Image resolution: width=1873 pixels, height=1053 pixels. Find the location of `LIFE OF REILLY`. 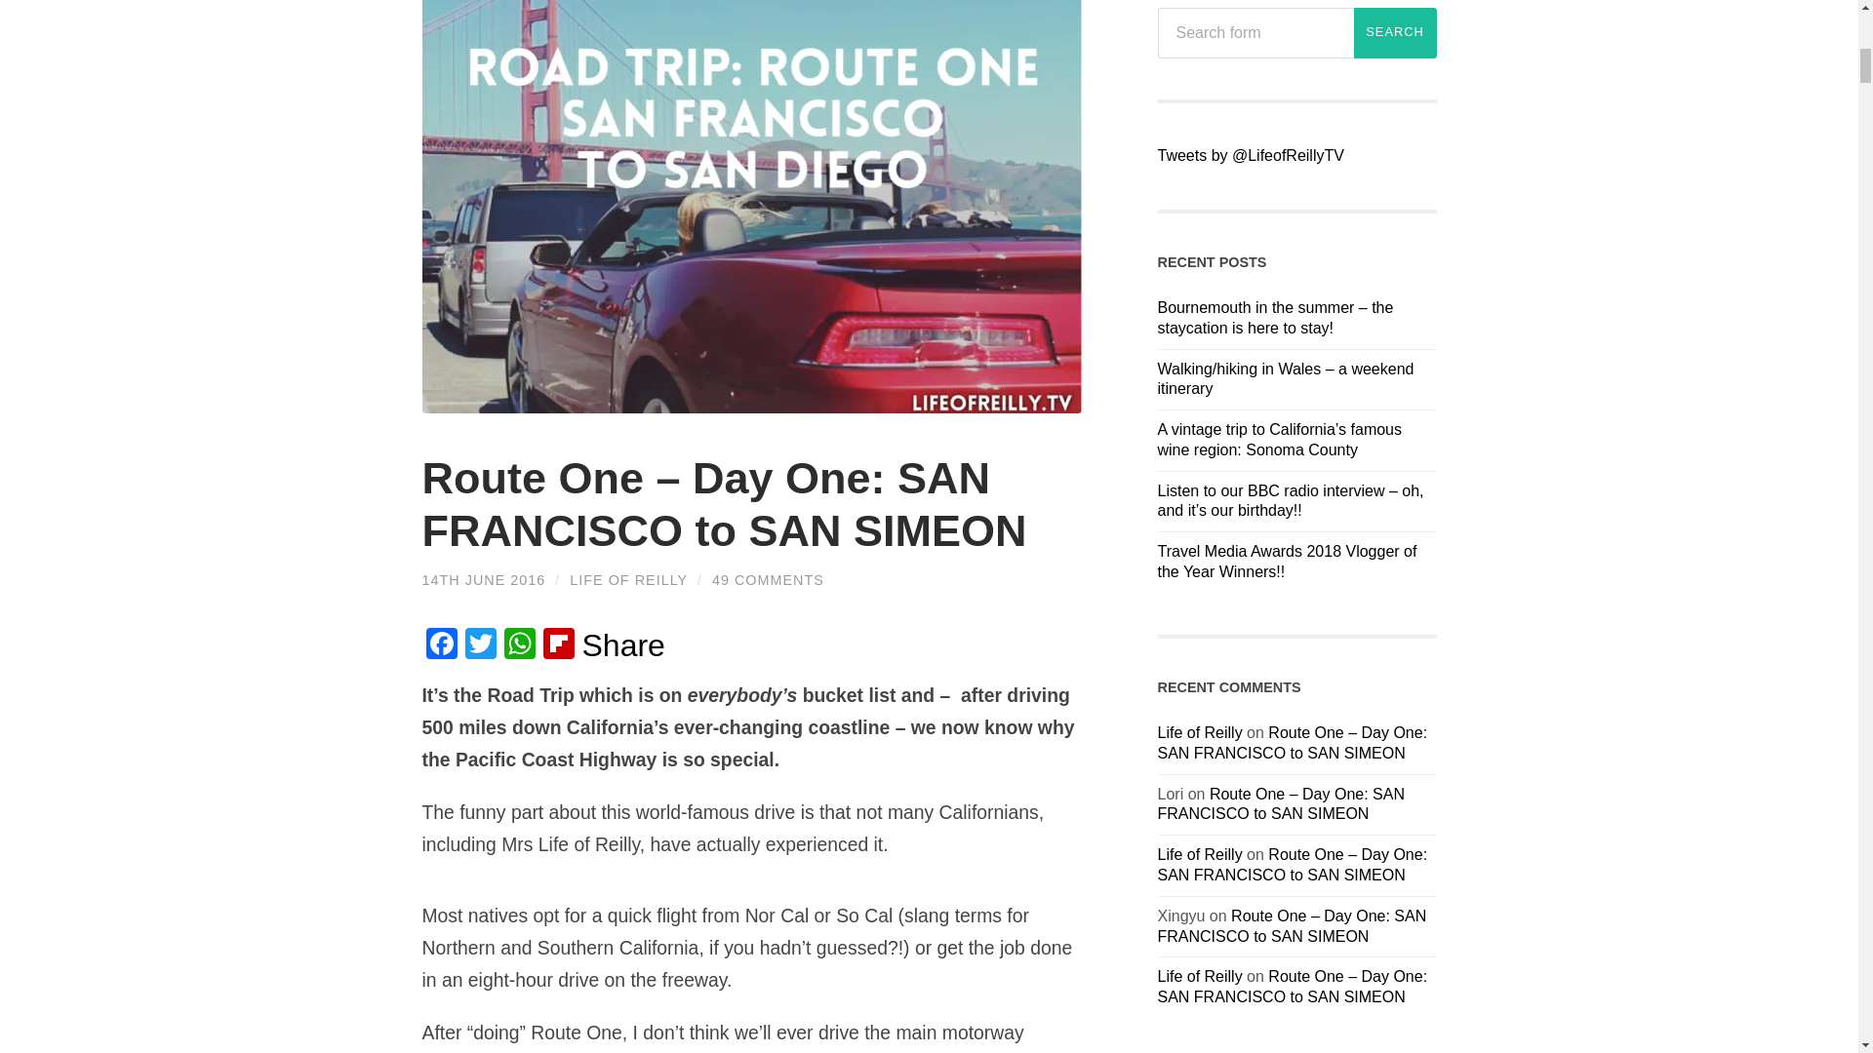

LIFE OF REILLY is located at coordinates (628, 579).